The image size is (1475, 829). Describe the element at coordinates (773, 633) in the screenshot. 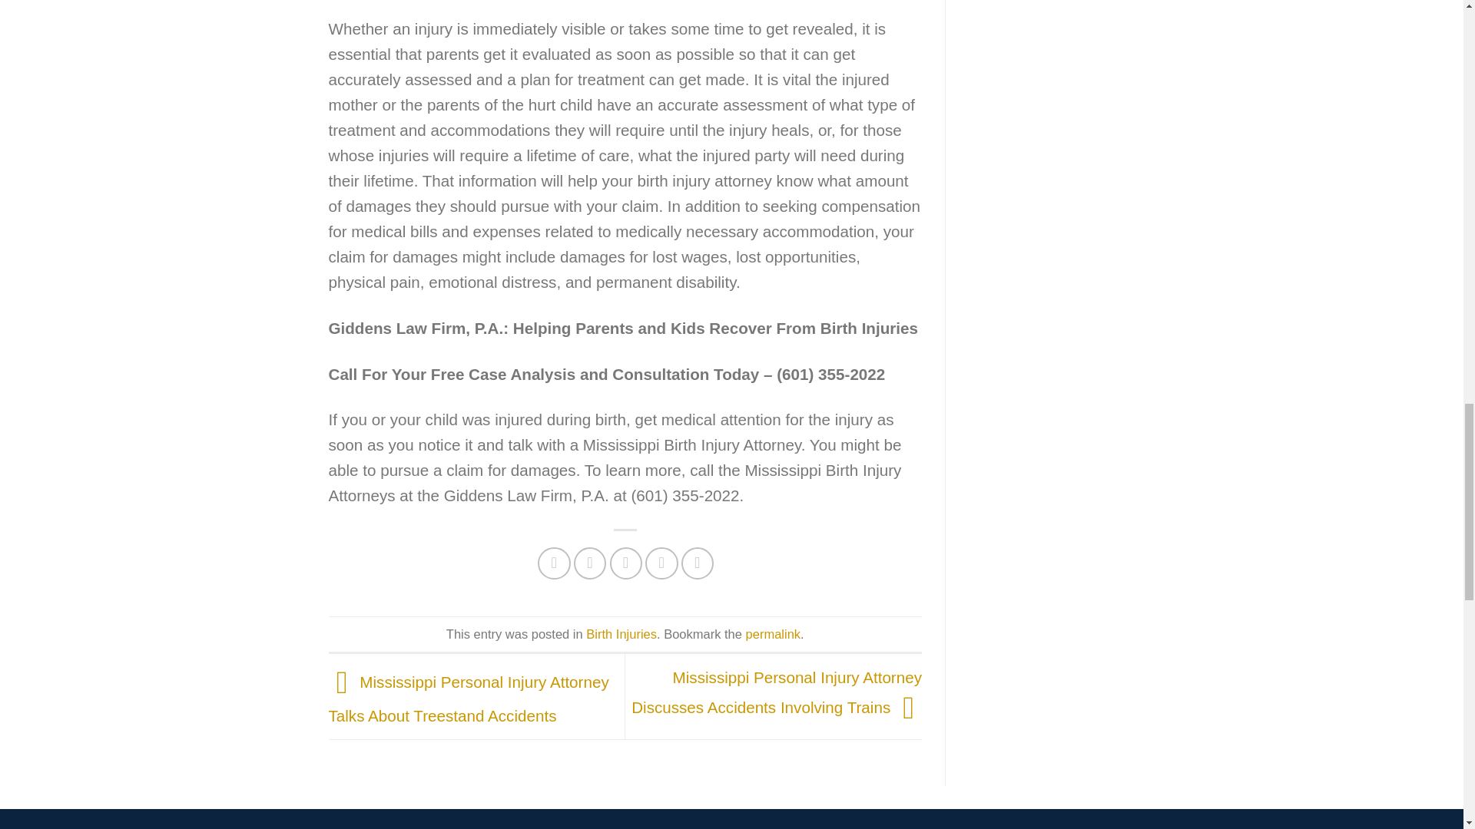

I see `permalink` at that location.